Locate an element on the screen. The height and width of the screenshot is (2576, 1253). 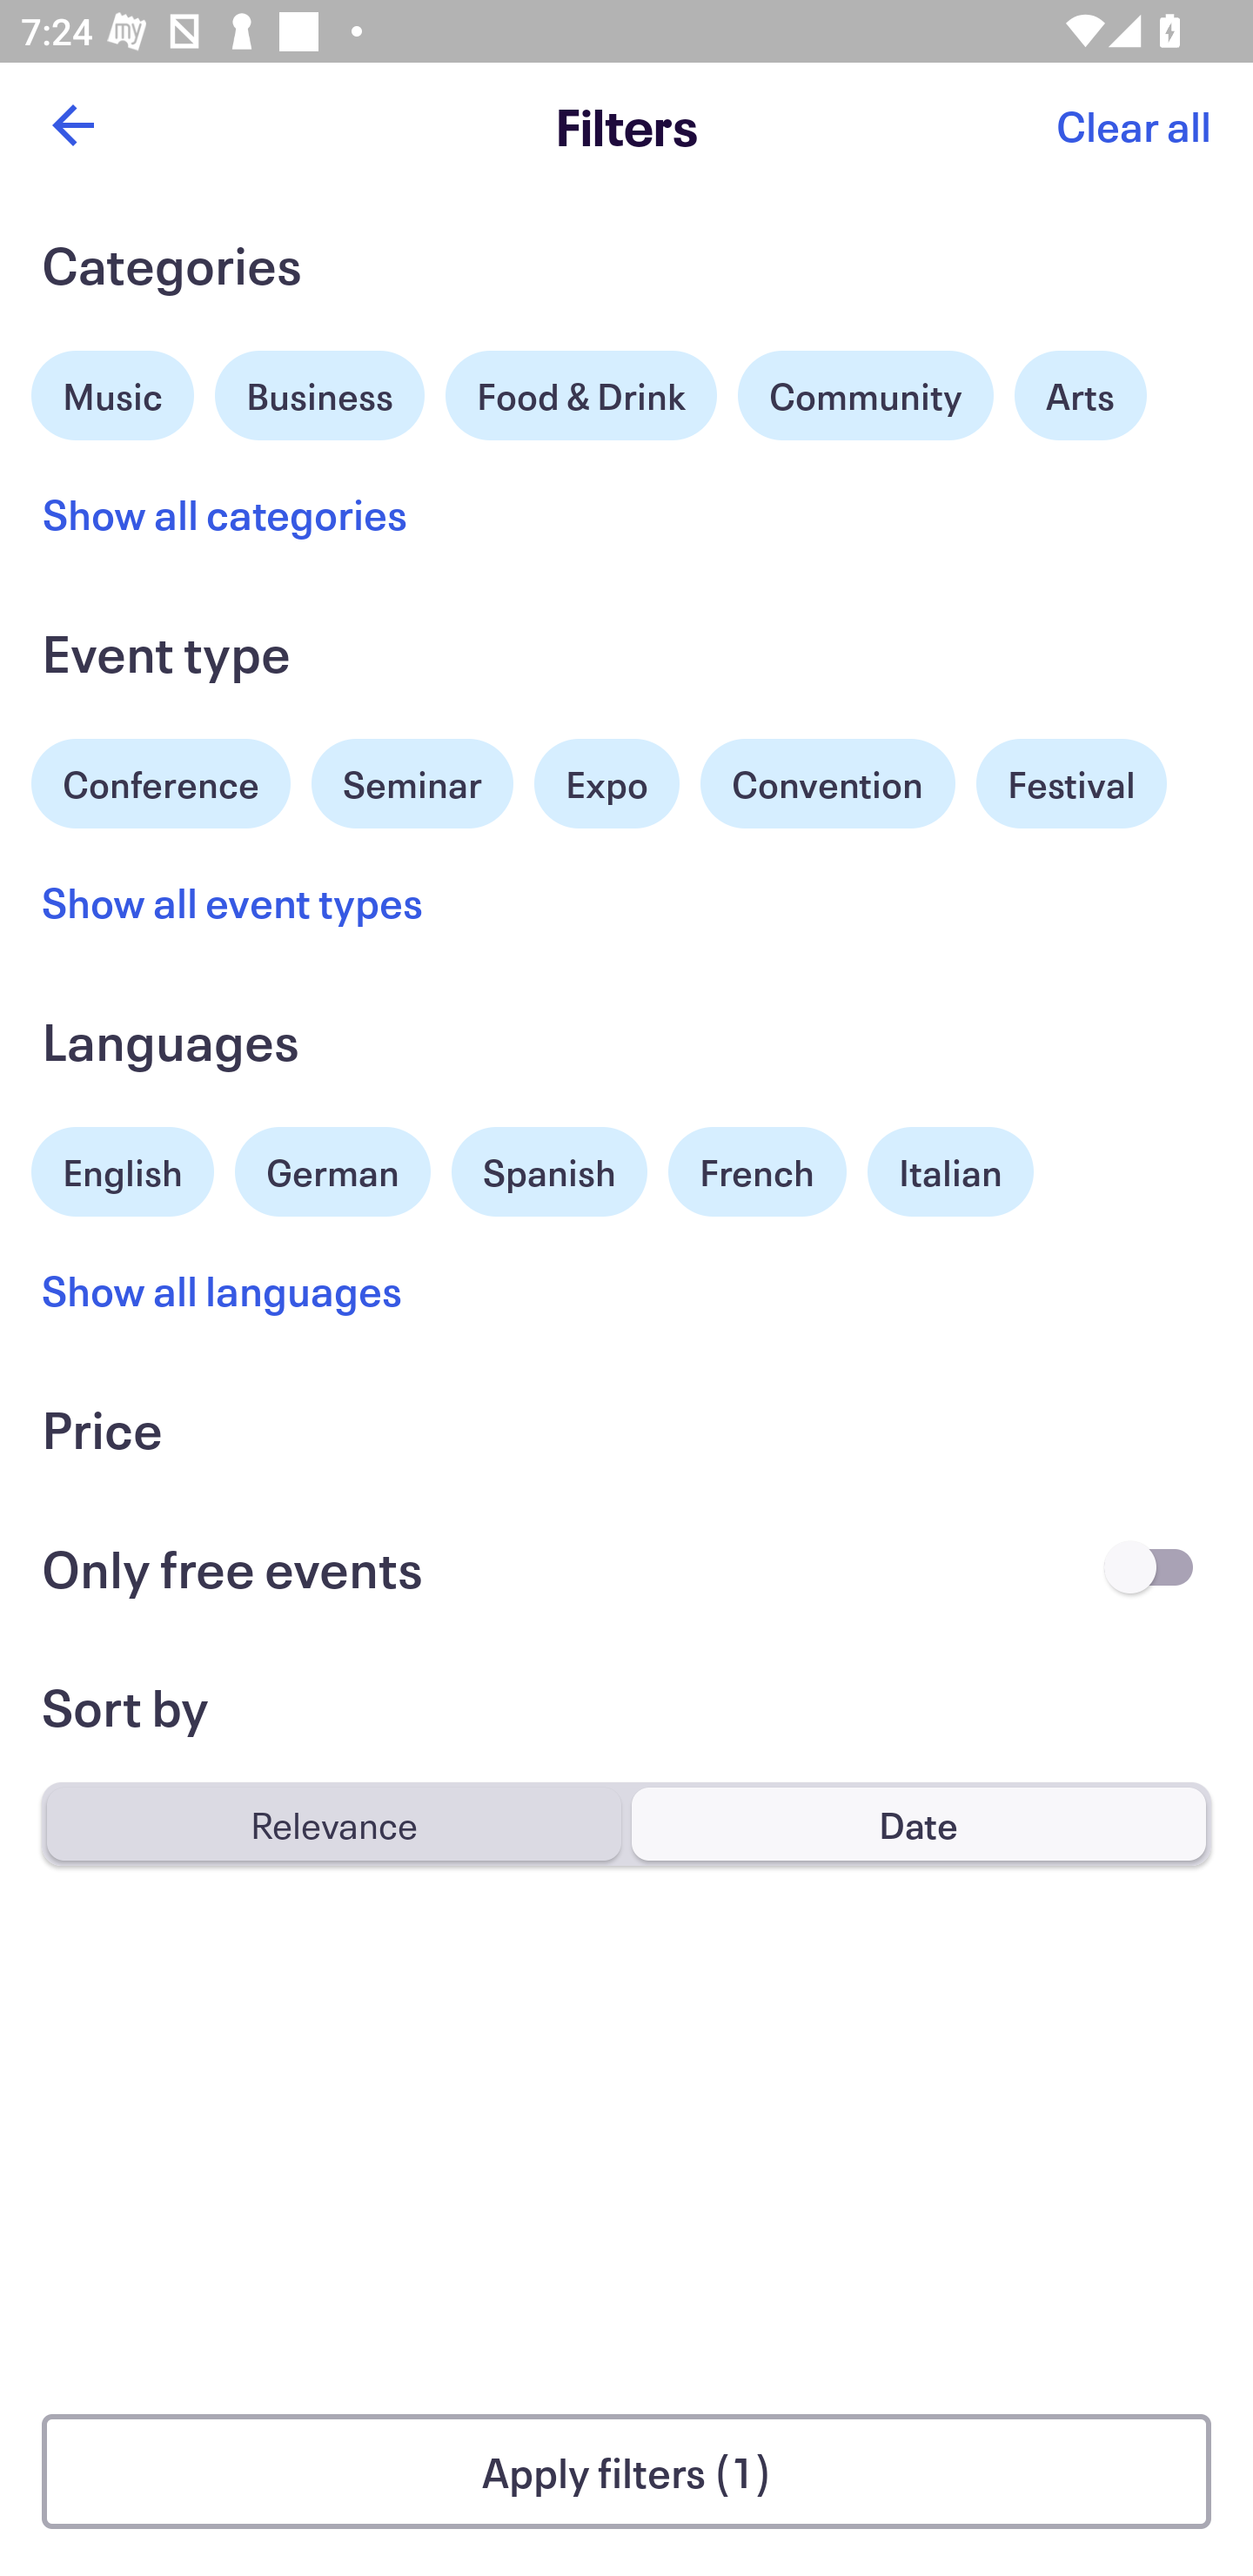
Community is located at coordinates (865, 395).